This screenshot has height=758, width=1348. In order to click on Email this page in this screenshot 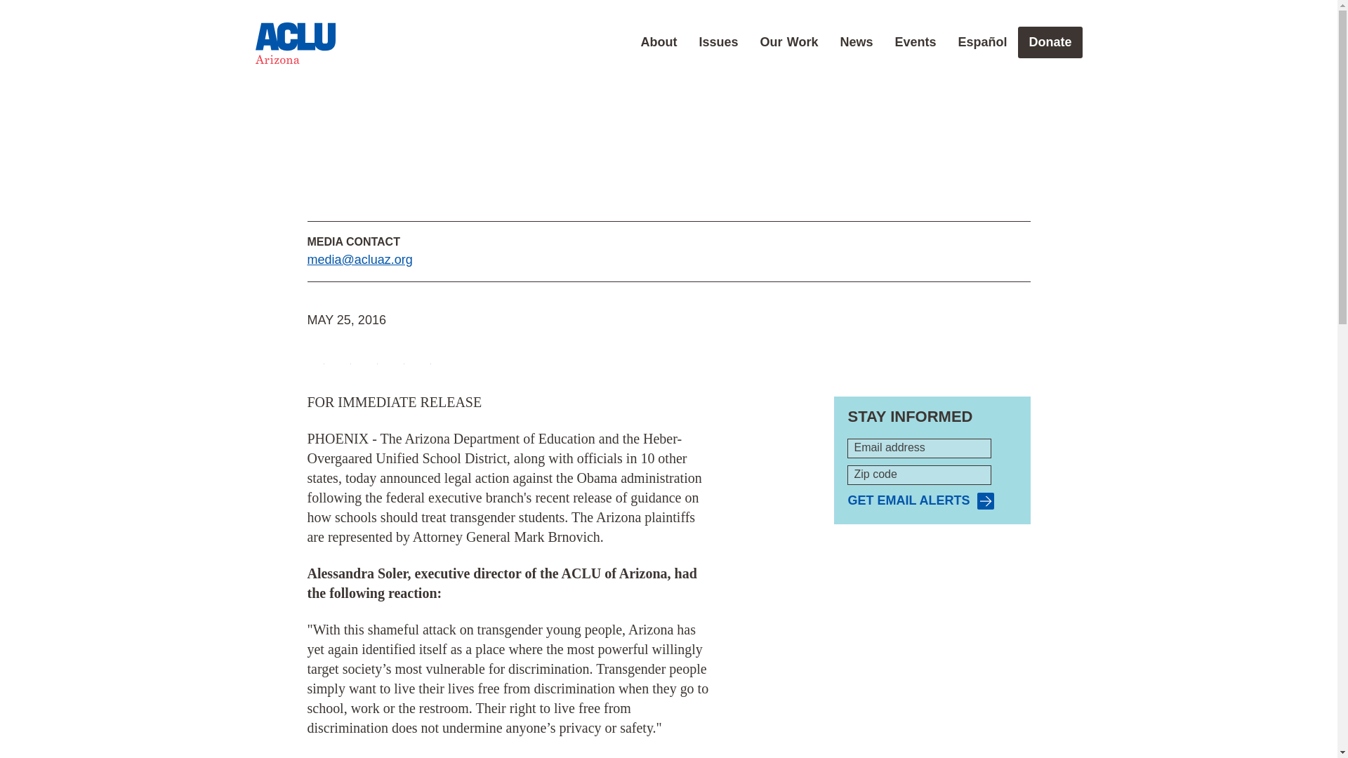, I will do `click(396, 357)`.